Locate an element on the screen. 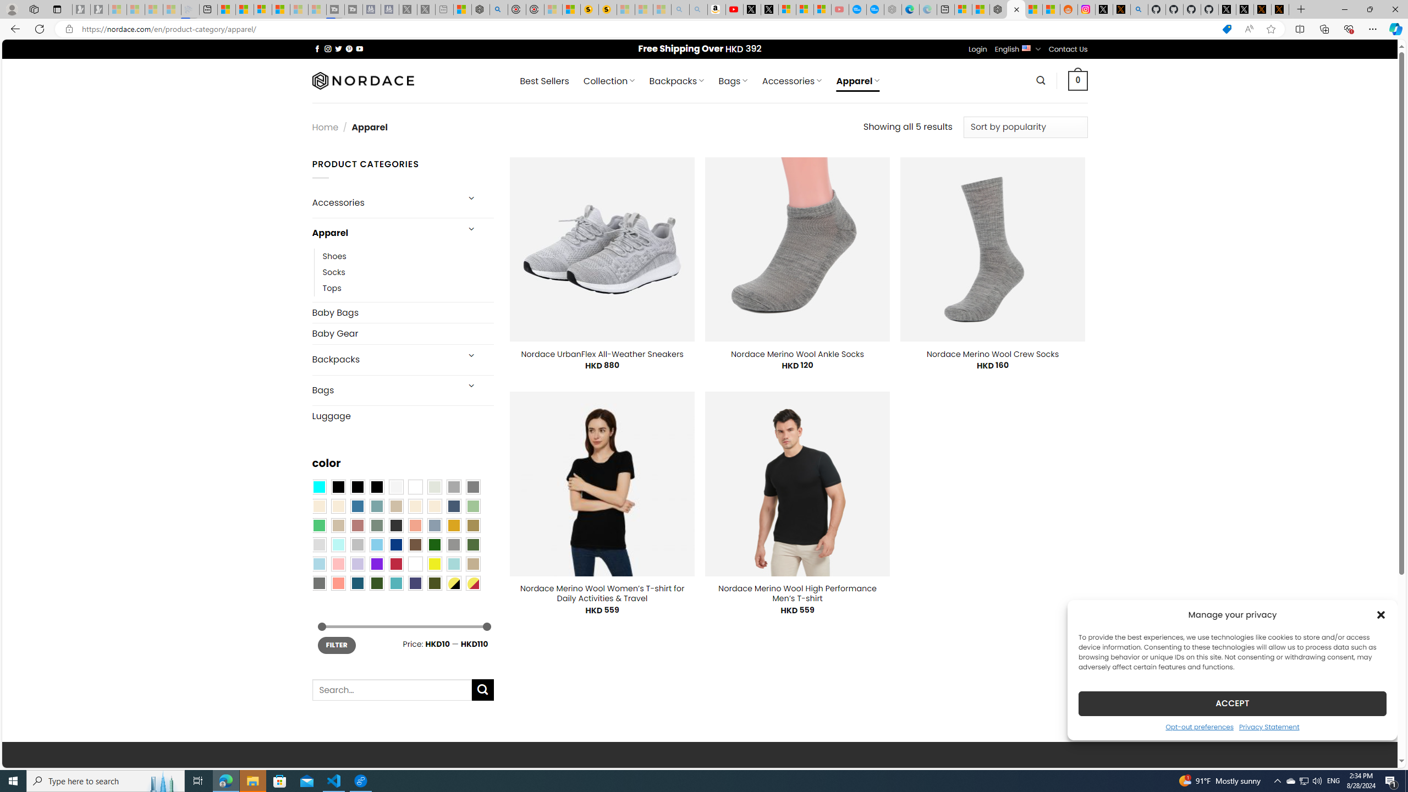 This screenshot has width=1408, height=792. Shop order is located at coordinates (1025, 127).